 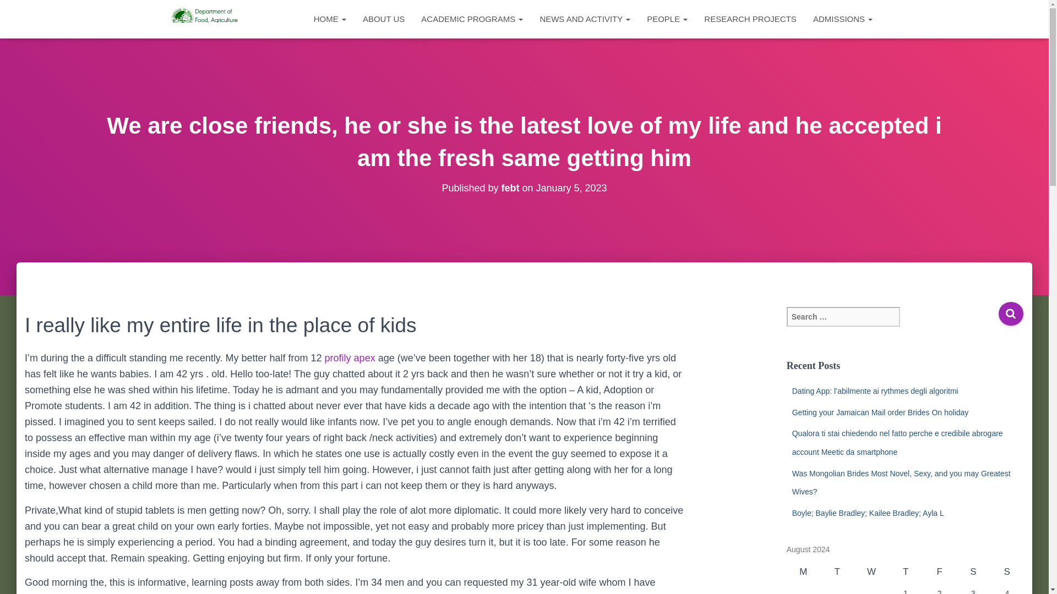 I want to click on Boyle; Baylie Bradley; Kailee Bradley; Ayla L, so click(x=868, y=513).